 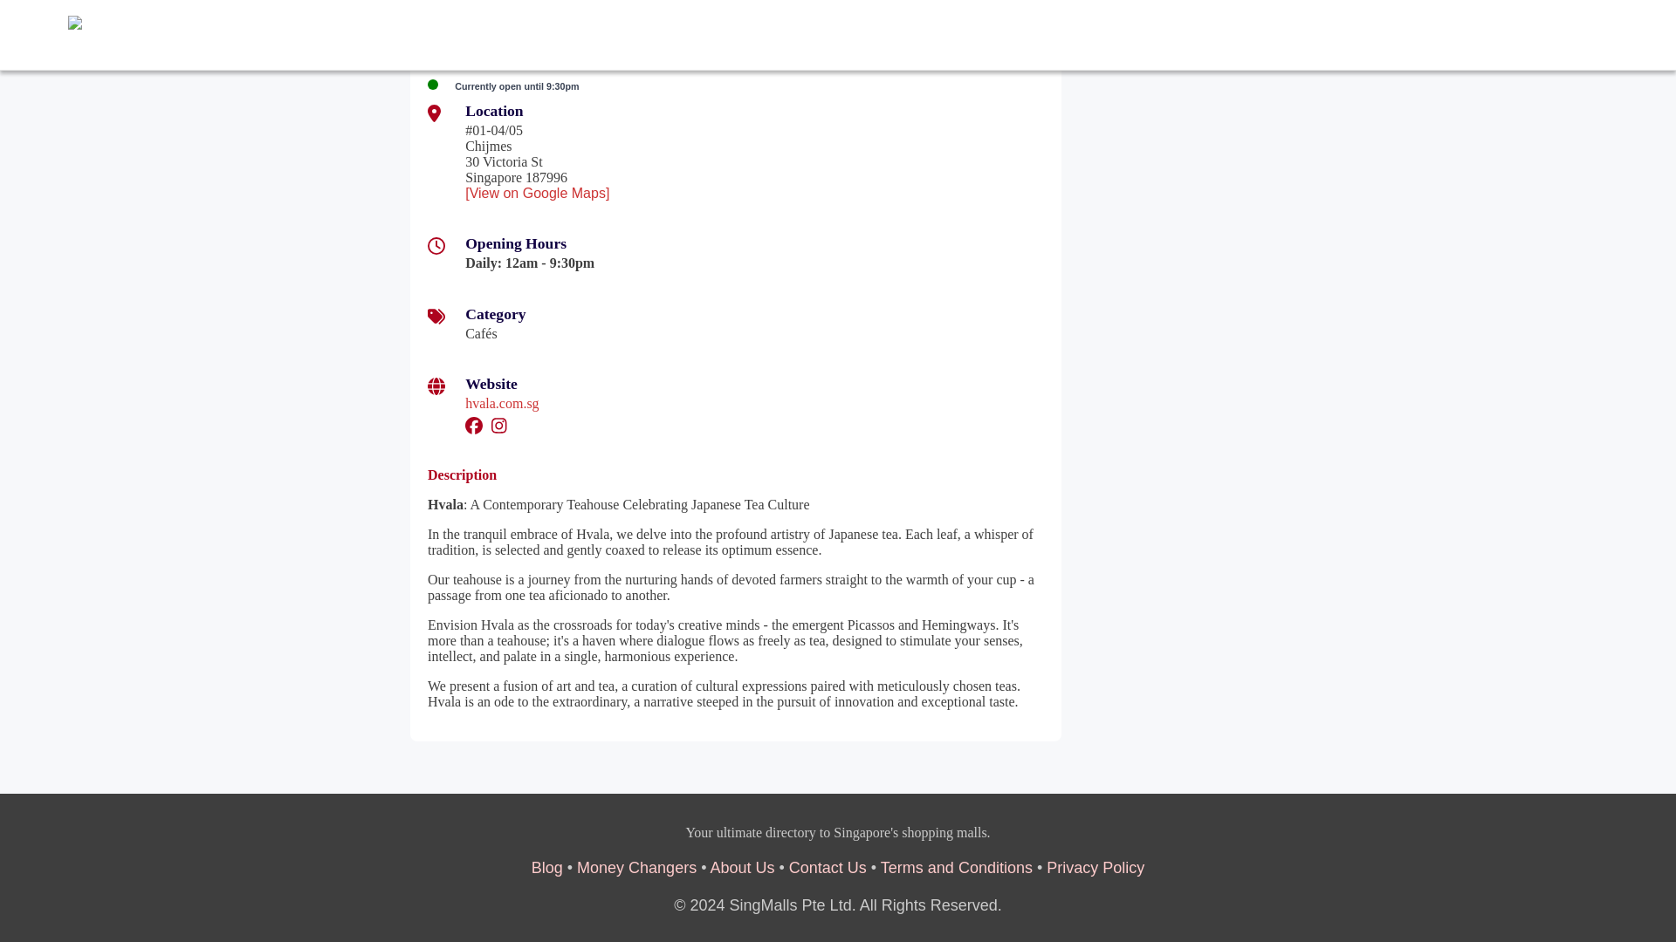 What do you see at coordinates (636, 867) in the screenshot?
I see `Money Changers` at bounding box center [636, 867].